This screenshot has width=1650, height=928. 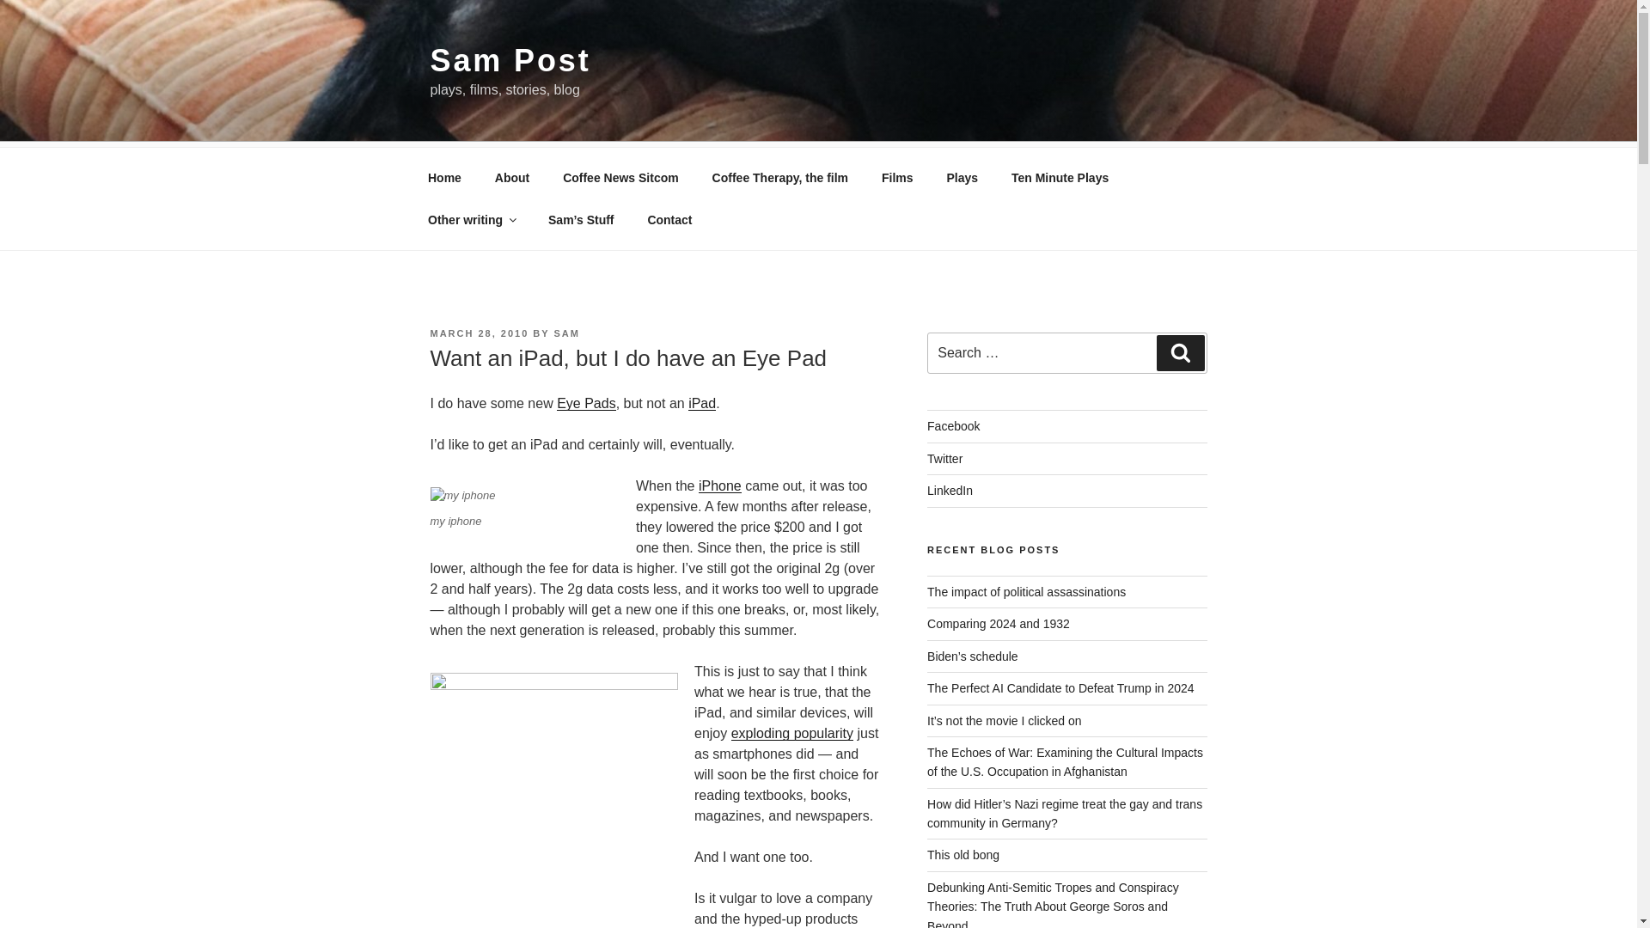 I want to click on About, so click(x=512, y=177).